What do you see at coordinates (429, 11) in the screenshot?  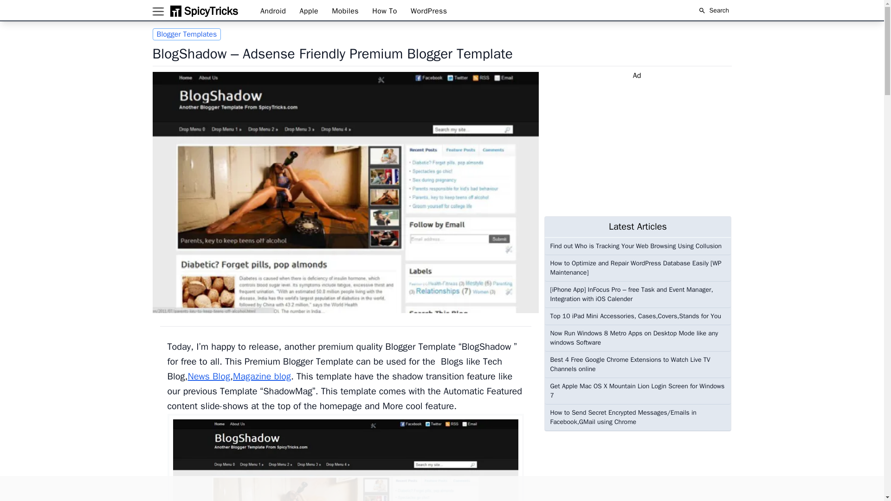 I see `WordPress` at bounding box center [429, 11].